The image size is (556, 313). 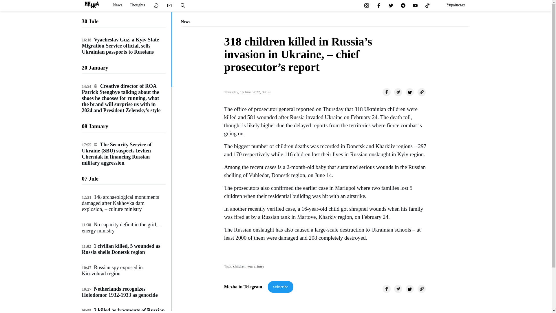 I want to click on Netherlands recognizes Holodomor 1932-1933 as genocide, so click(x=119, y=292).